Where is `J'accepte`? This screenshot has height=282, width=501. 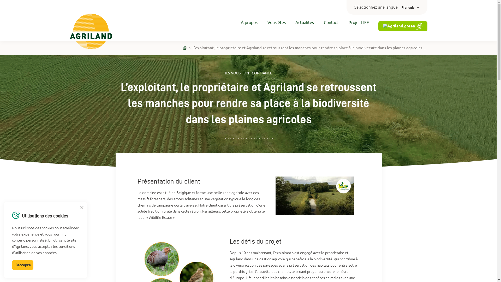 J'accepte is located at coordinates (23, 265).